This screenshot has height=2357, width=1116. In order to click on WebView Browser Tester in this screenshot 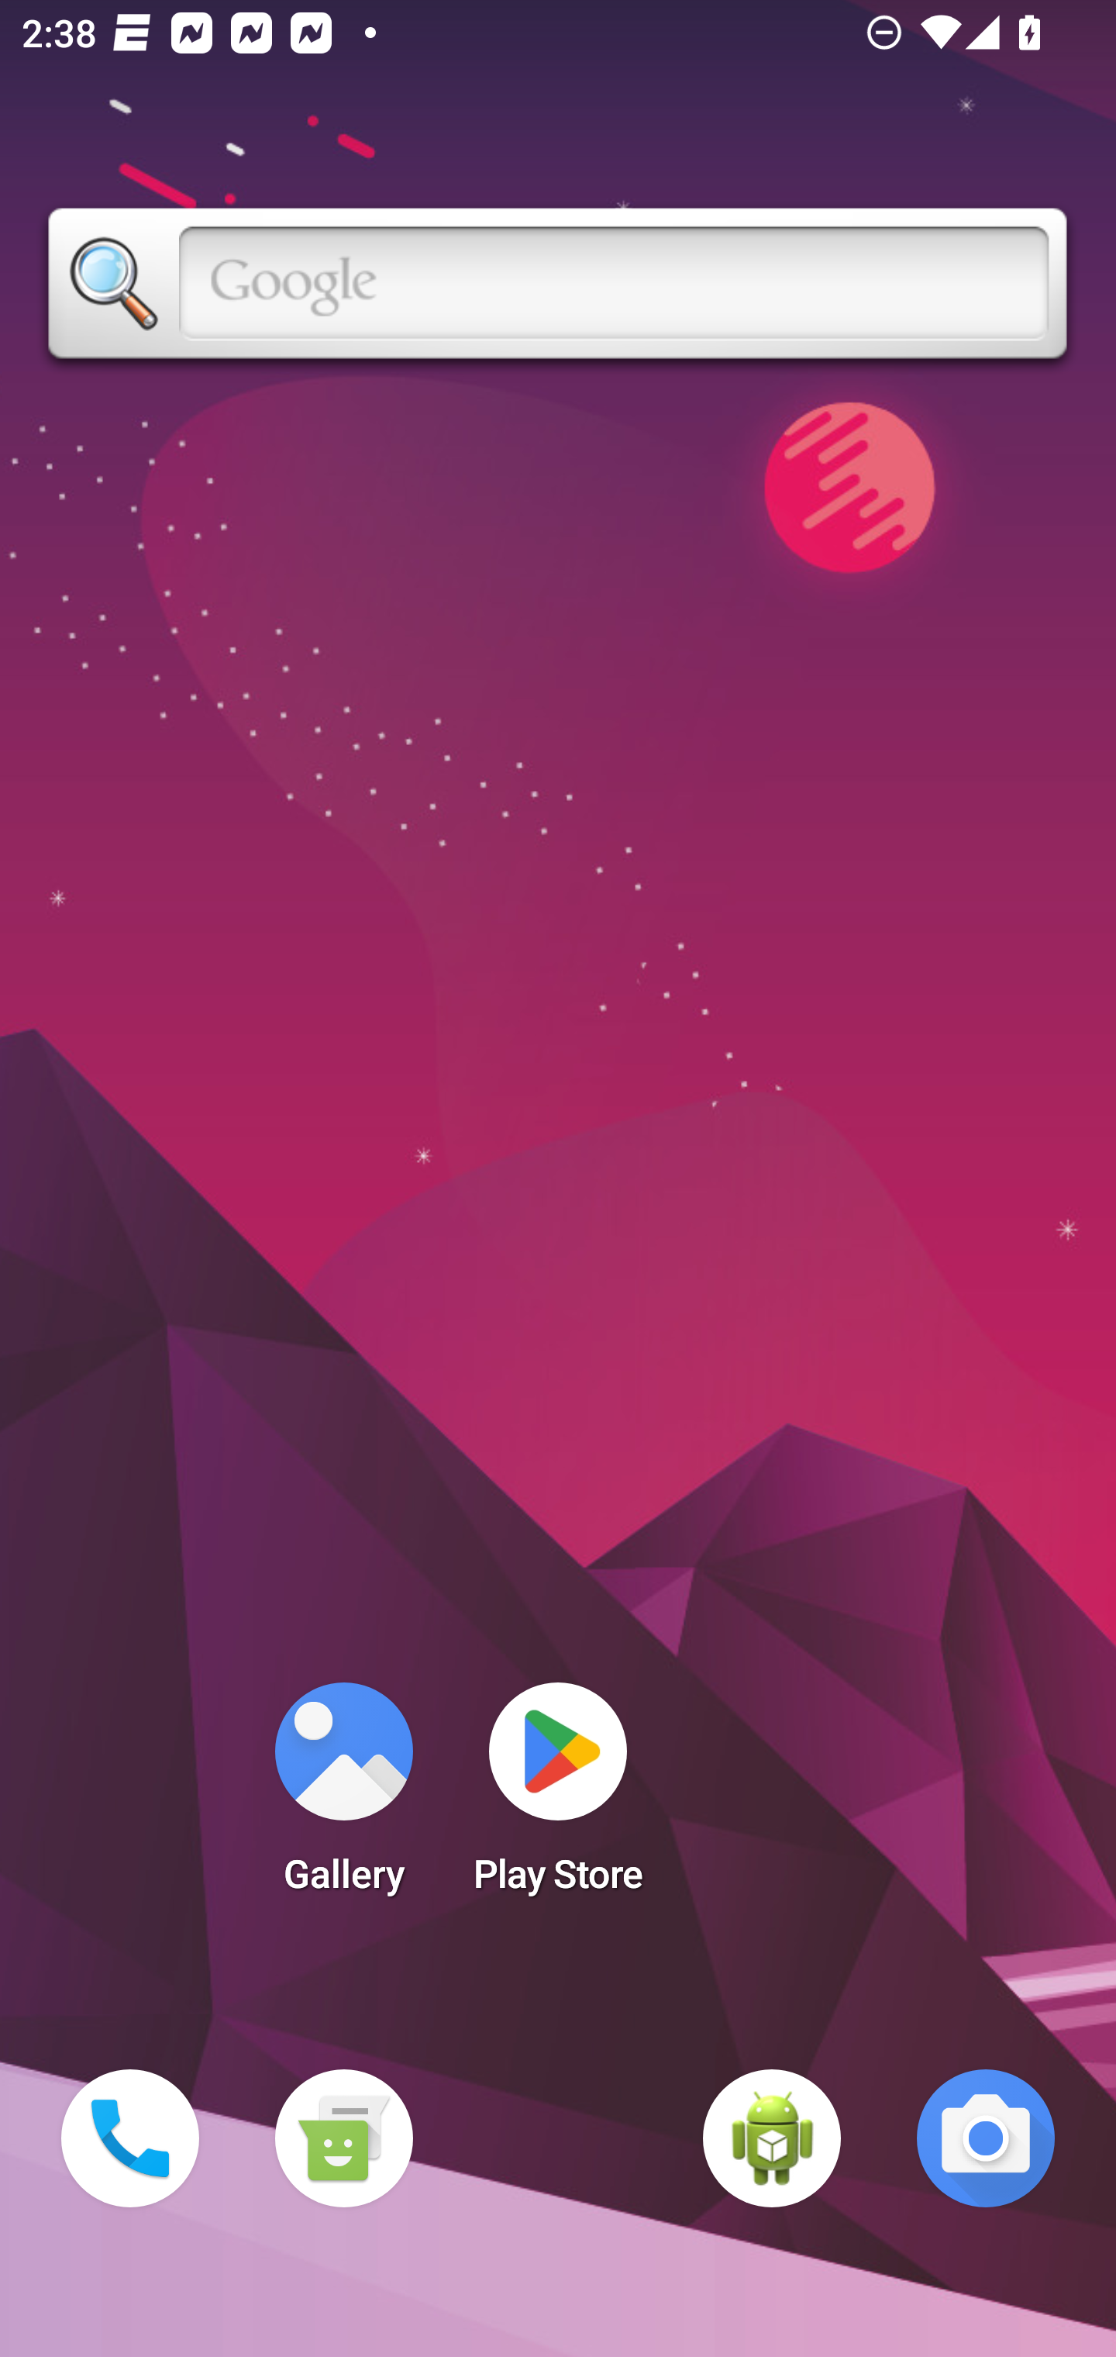, I will do `click(772, 2138)`.